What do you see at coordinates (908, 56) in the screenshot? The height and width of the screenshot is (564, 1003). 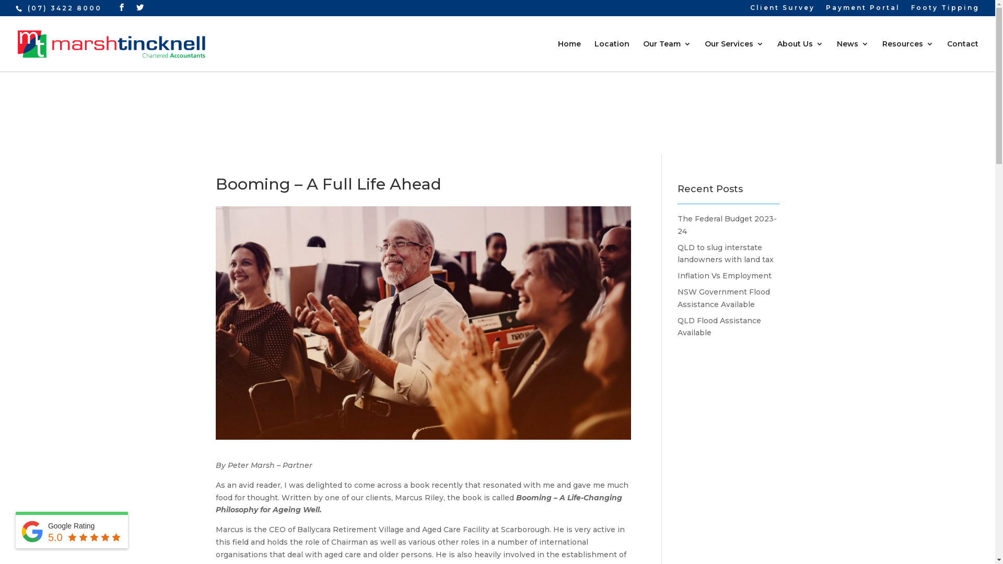 I see `Resources` at bounding box center [908, 56].